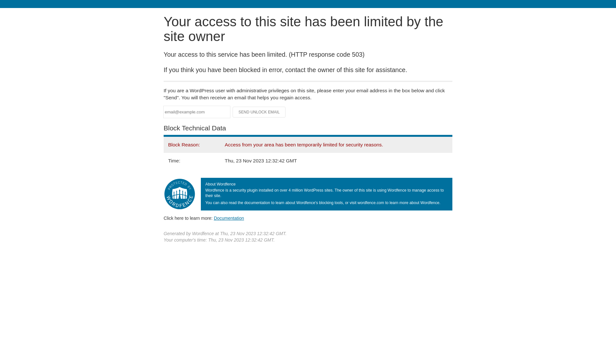 The image size is (616, 346). Describe the element at coordinates (259, 112) in the screenshot. I see `Send Unlock Email` at that location.